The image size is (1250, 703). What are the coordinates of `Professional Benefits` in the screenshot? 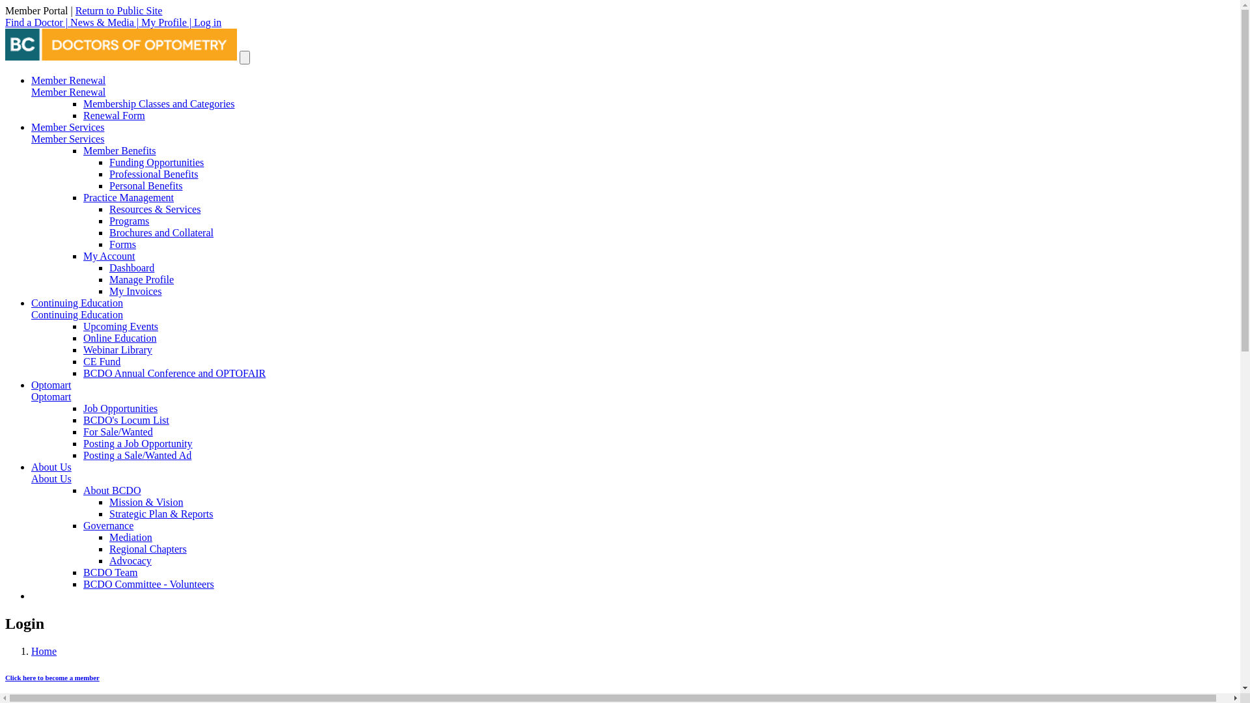 It's located at (154, 174).